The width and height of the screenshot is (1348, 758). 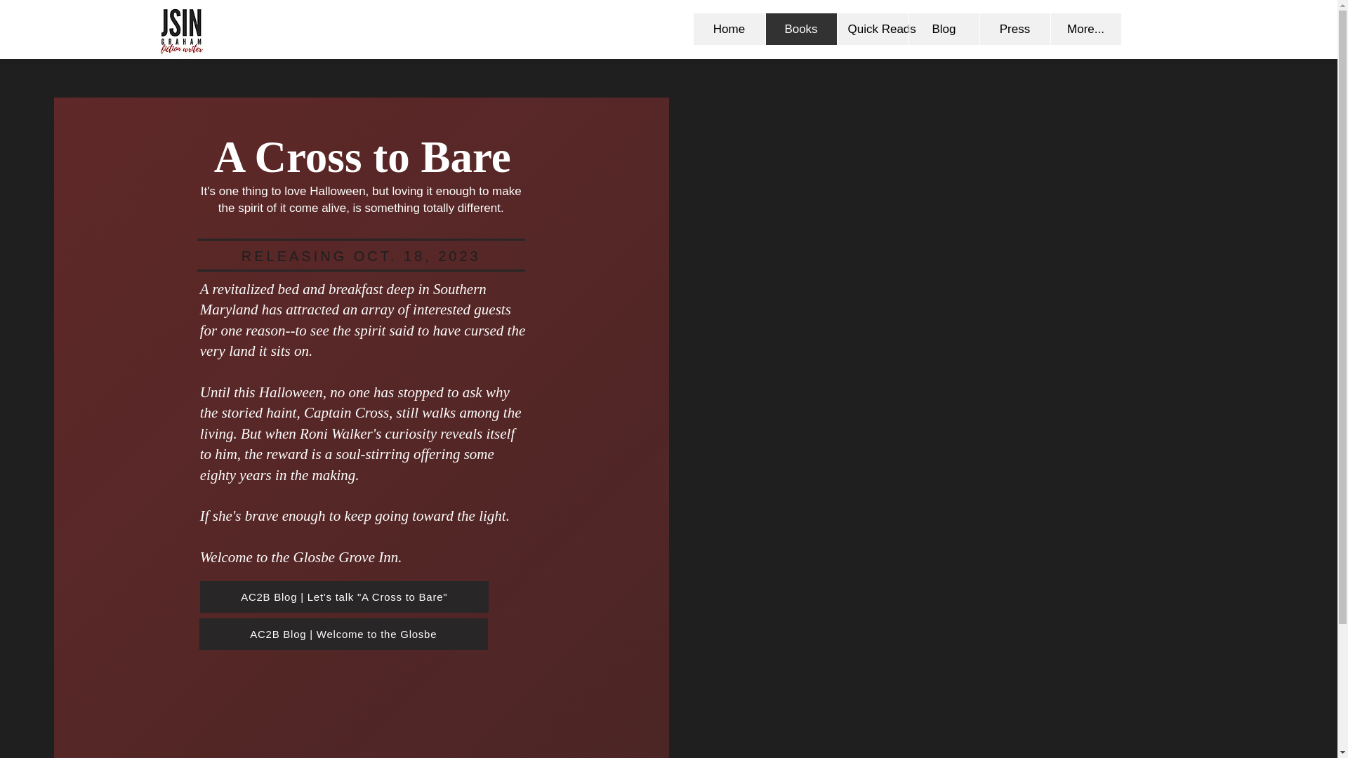 I want to click on Quick Reads, so click(x=873, y=29).